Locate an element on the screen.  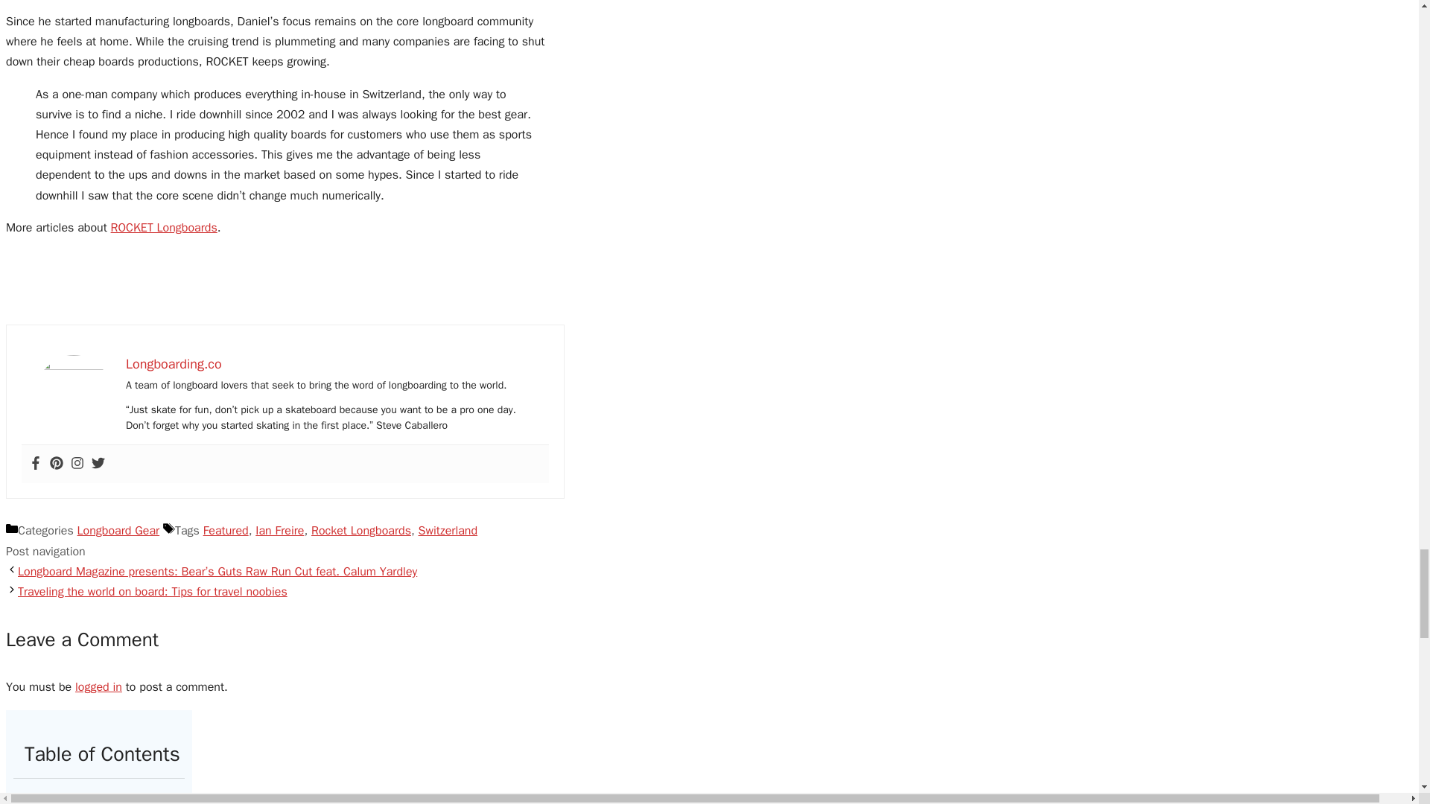
ROCKET Longboards is located at coordinates (164, 228).